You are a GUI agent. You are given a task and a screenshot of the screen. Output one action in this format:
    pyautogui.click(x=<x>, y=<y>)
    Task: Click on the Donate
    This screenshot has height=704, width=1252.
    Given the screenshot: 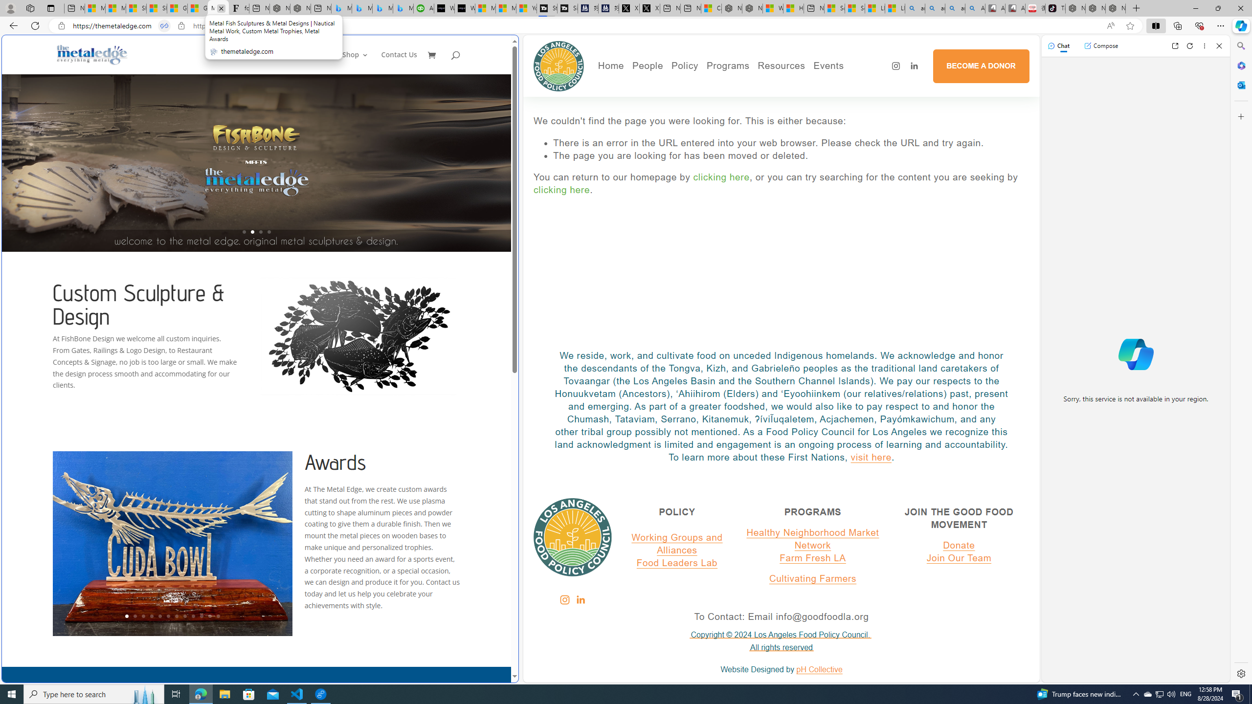 What is the action you would take?
    pyautogui.click(x=959, y=545)
    